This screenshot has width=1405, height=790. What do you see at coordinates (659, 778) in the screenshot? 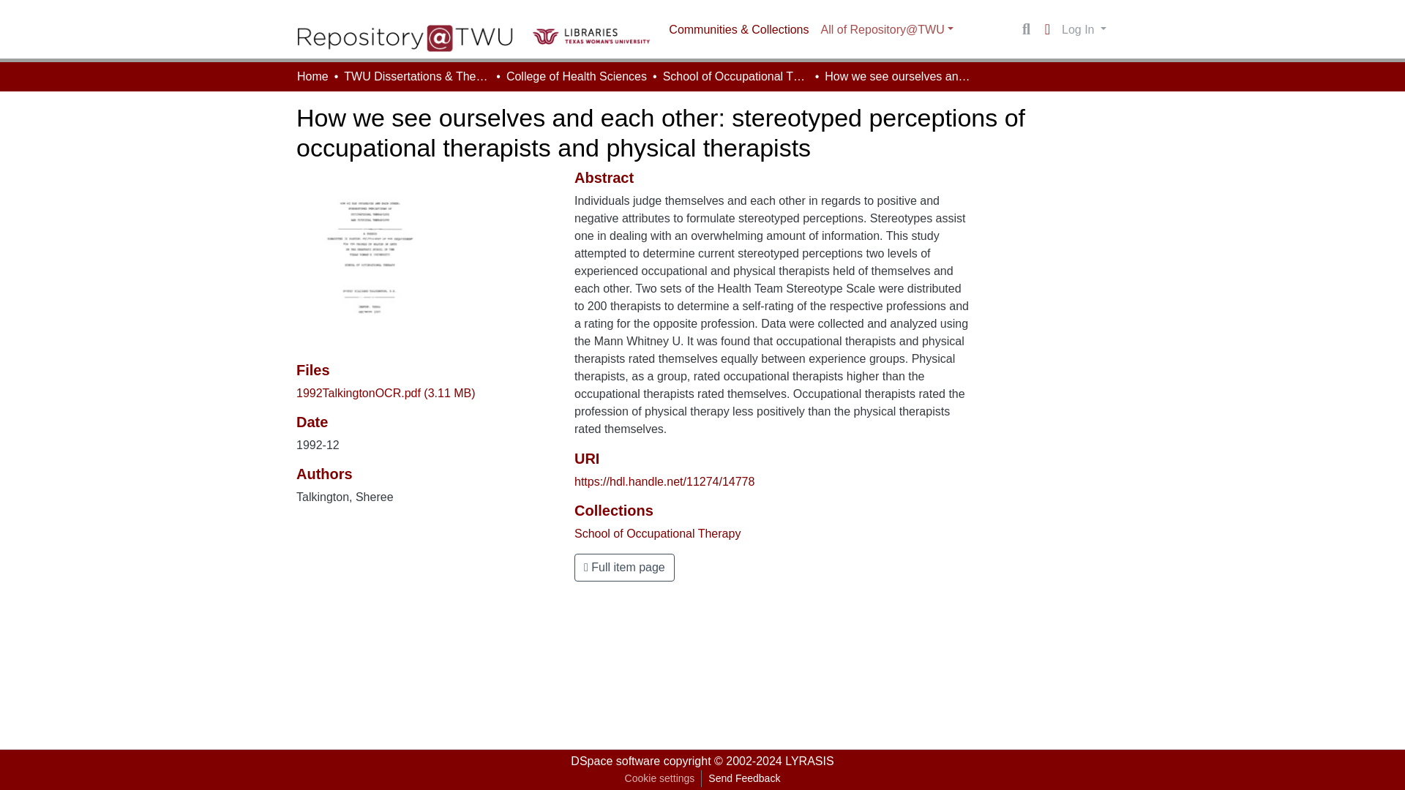
I see `Cookie settings` at bounding box center [659, 778].